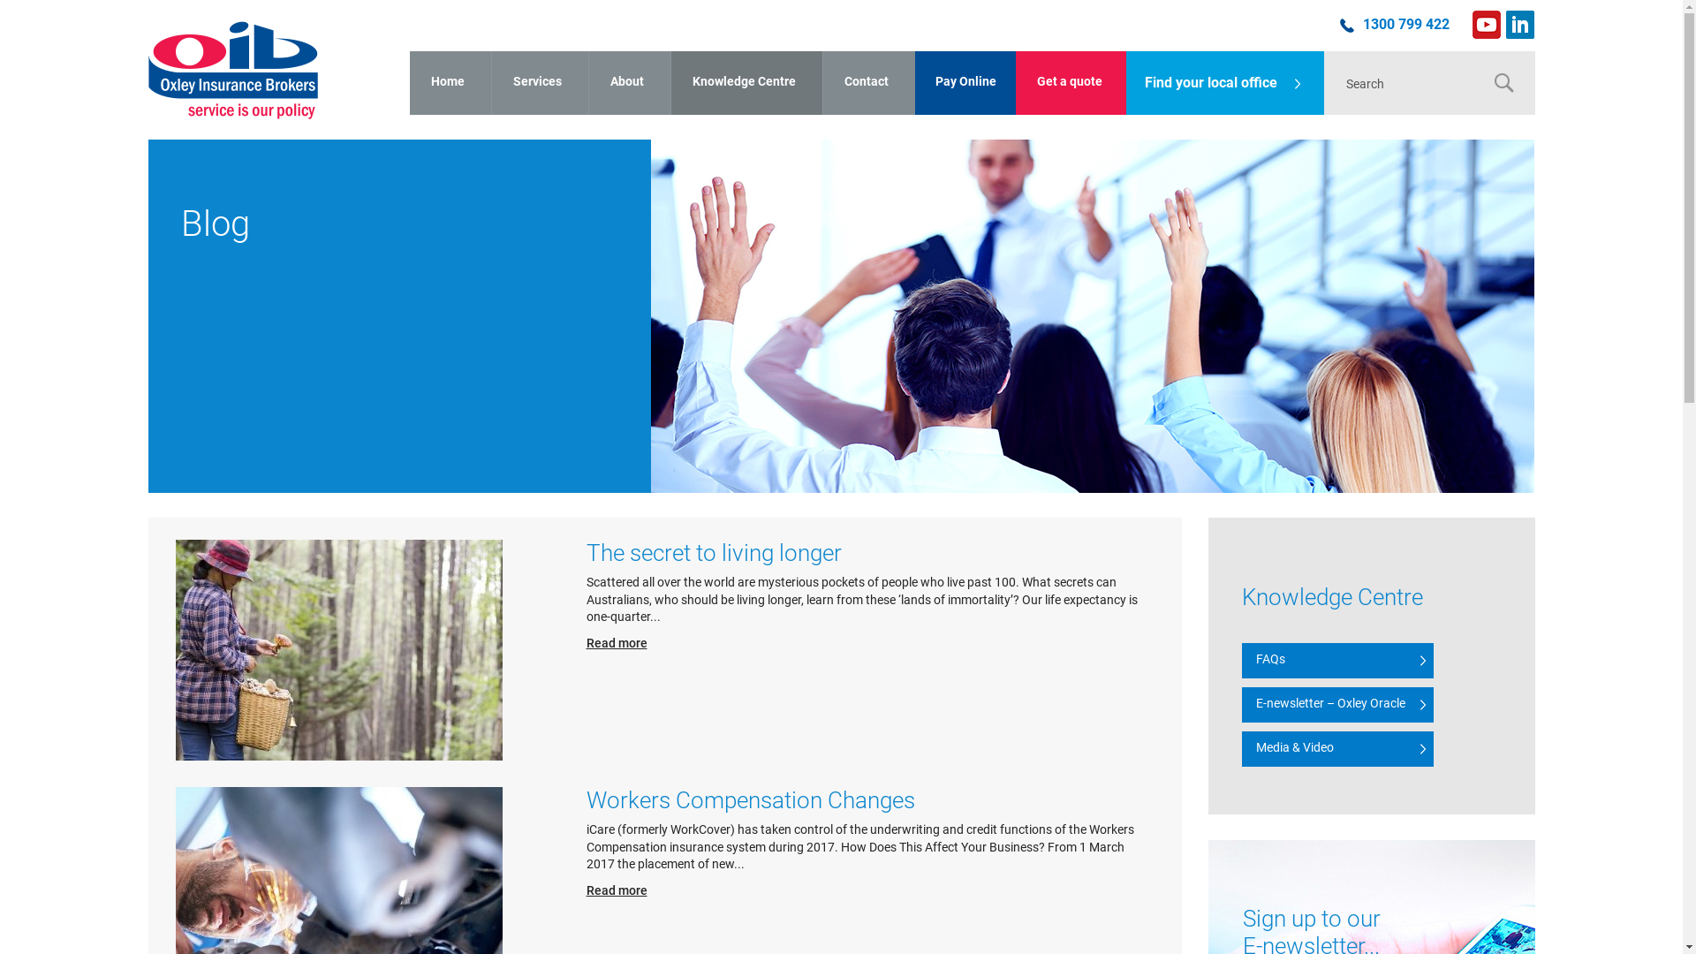 Image resolution: width=1696 pixels, height=954 pixels. What do you see at coordinates (751, 800) in the screenshot?
I see `Workers Compensation Changes` at bounding box center [751, 800].